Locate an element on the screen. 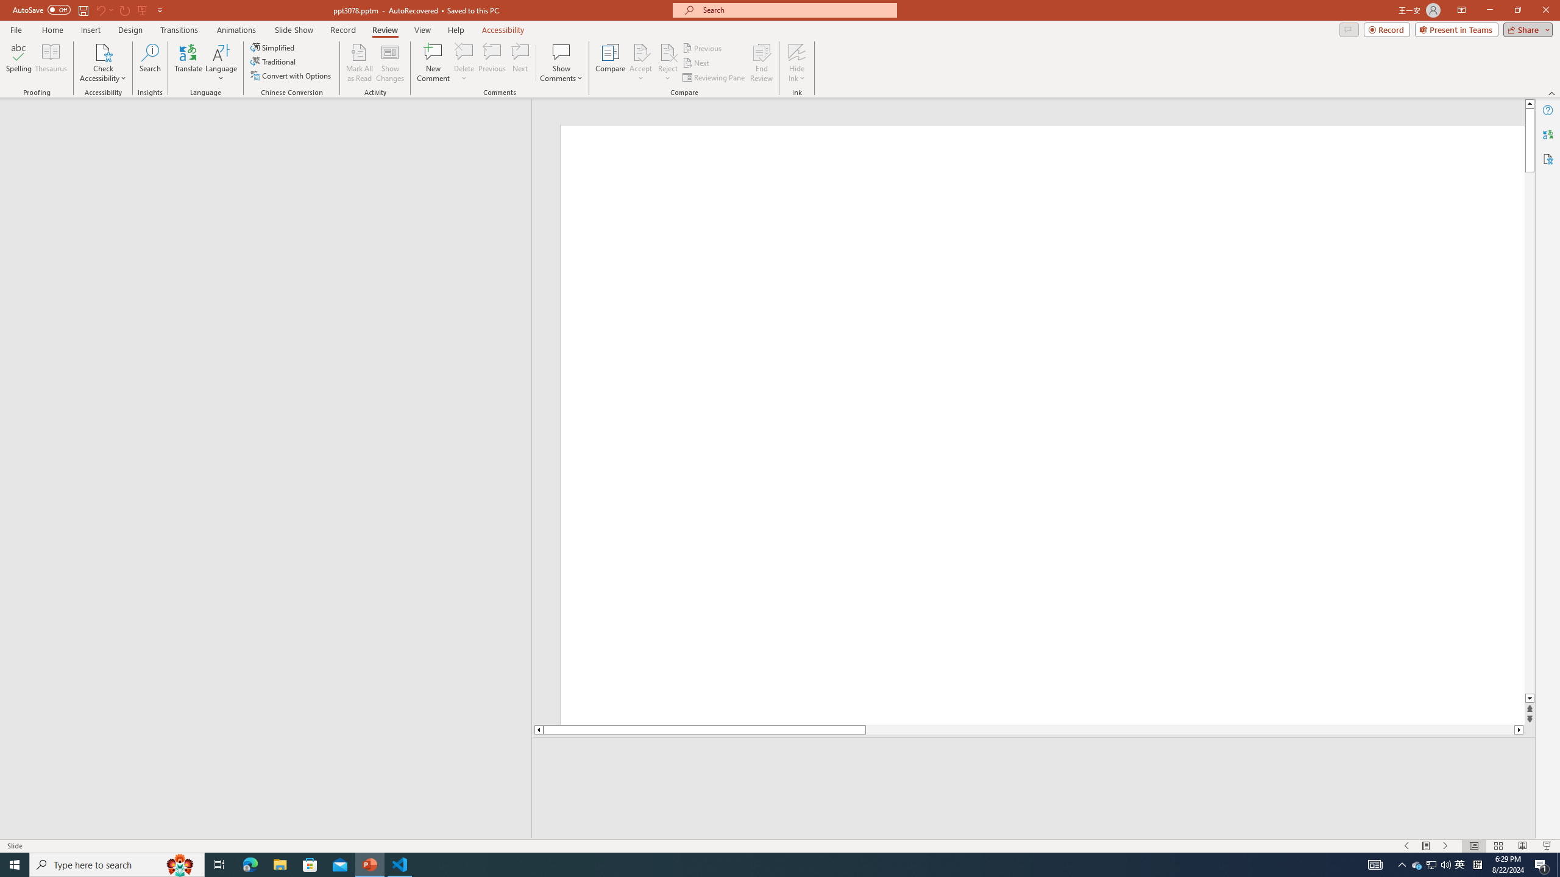  Show Changes is located at coordinates (390, 63).